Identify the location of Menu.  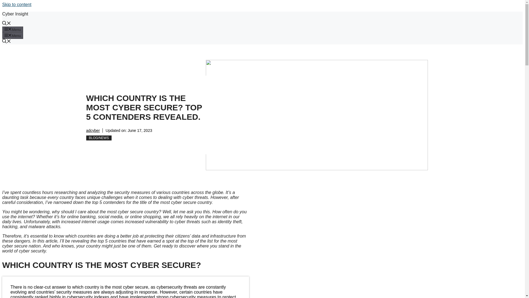
(13, 29).